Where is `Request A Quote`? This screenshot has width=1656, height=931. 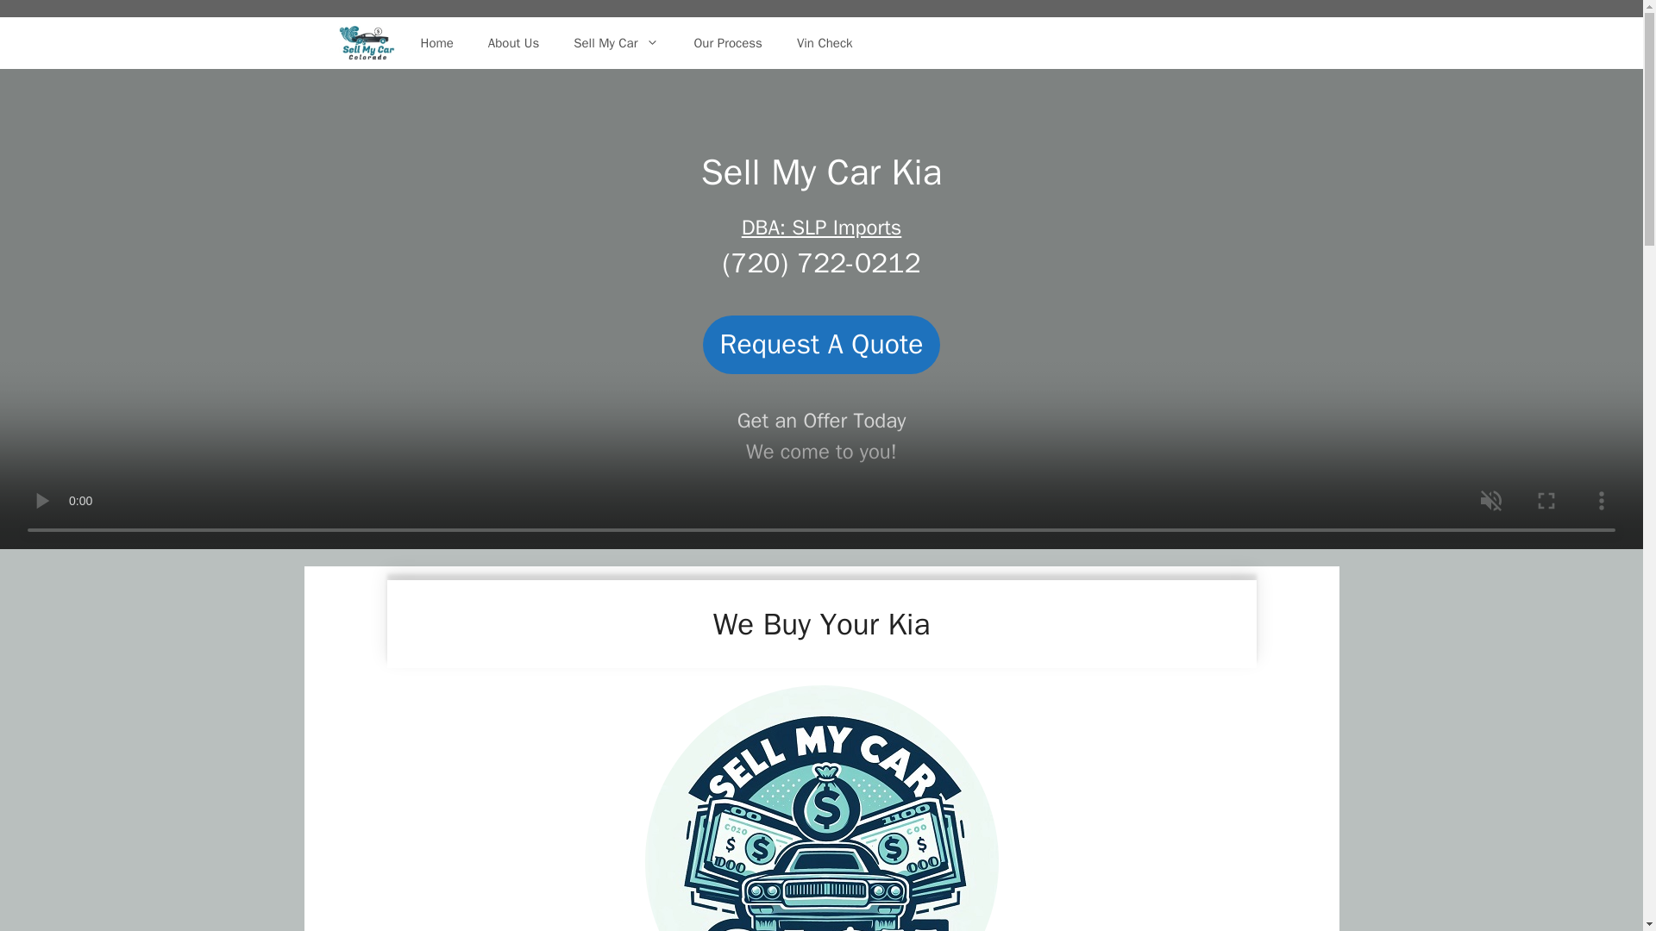
Request A Quote is located at coordinates (821, 345).